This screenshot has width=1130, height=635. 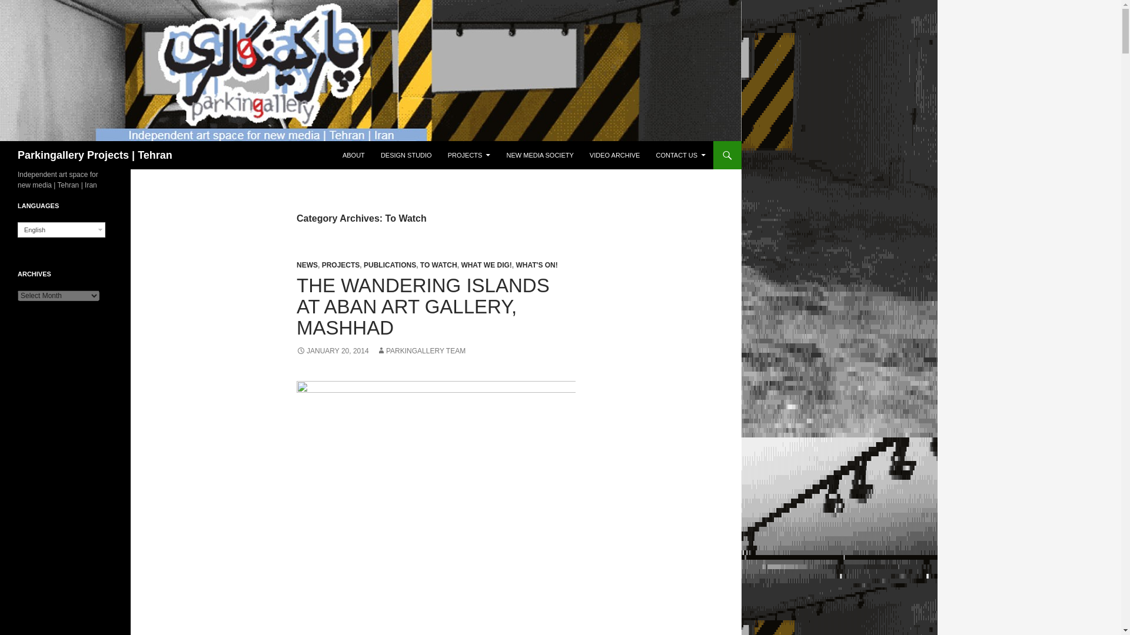 I want to click on PUBLICATIONS, so click(x=390, y=265).